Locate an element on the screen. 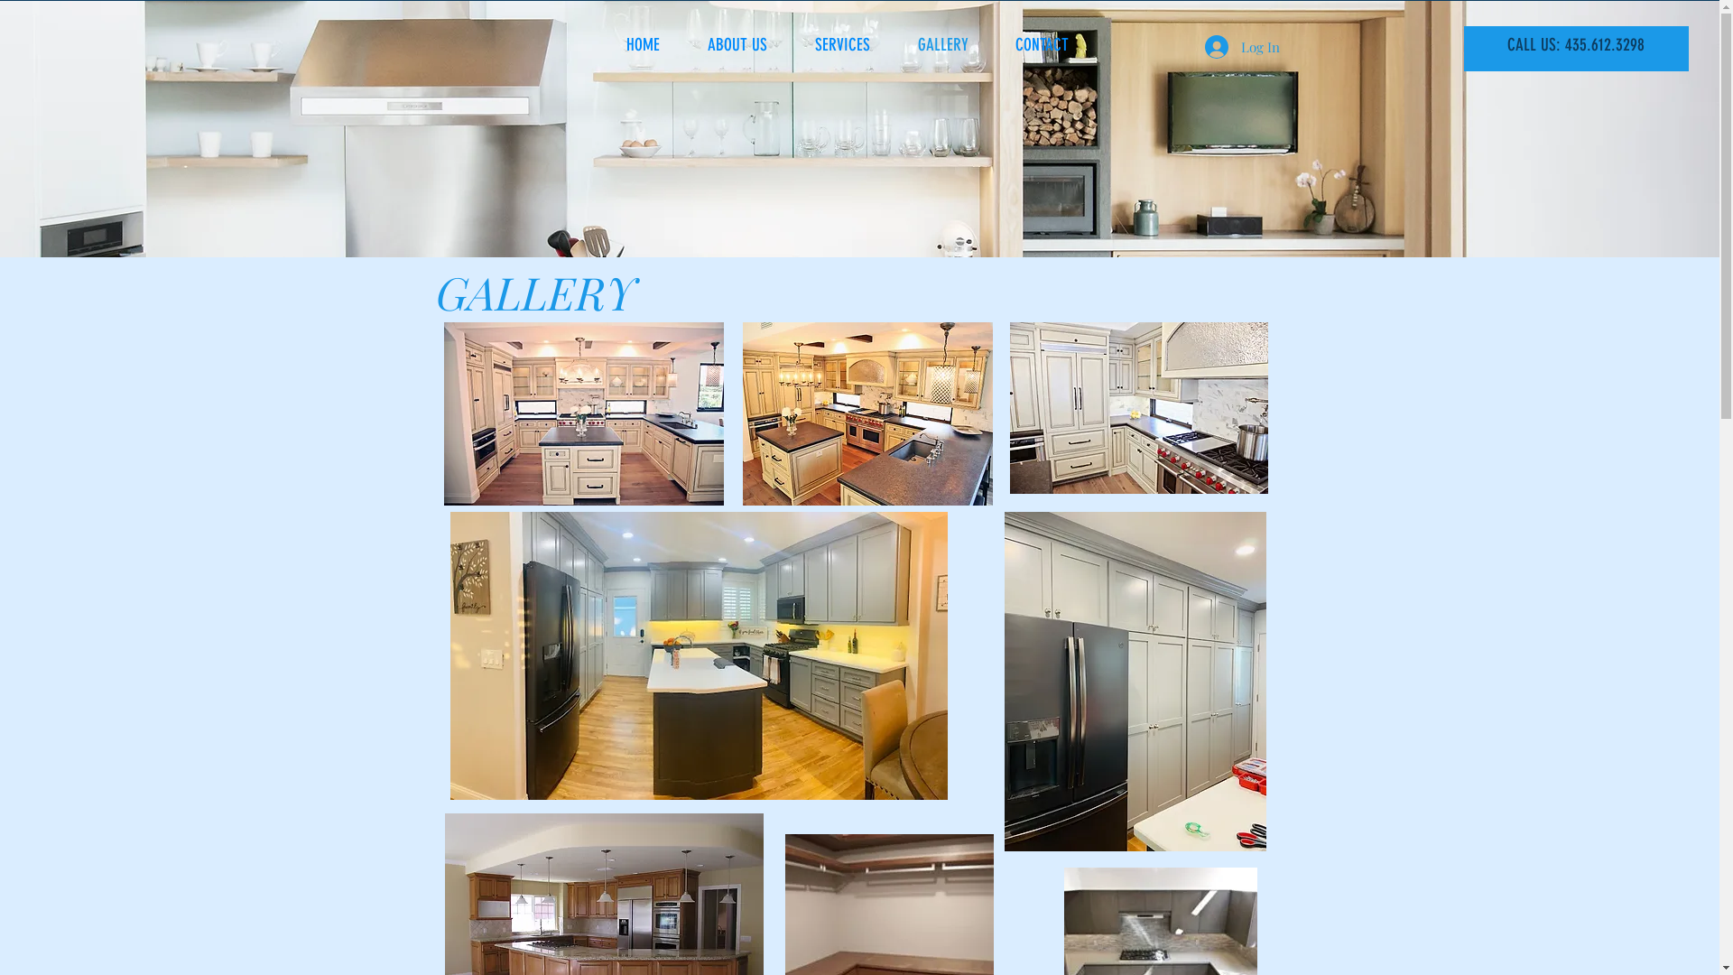 This screenshot has width=1733, height=975. Log In is located at coordinates (1242, 47).